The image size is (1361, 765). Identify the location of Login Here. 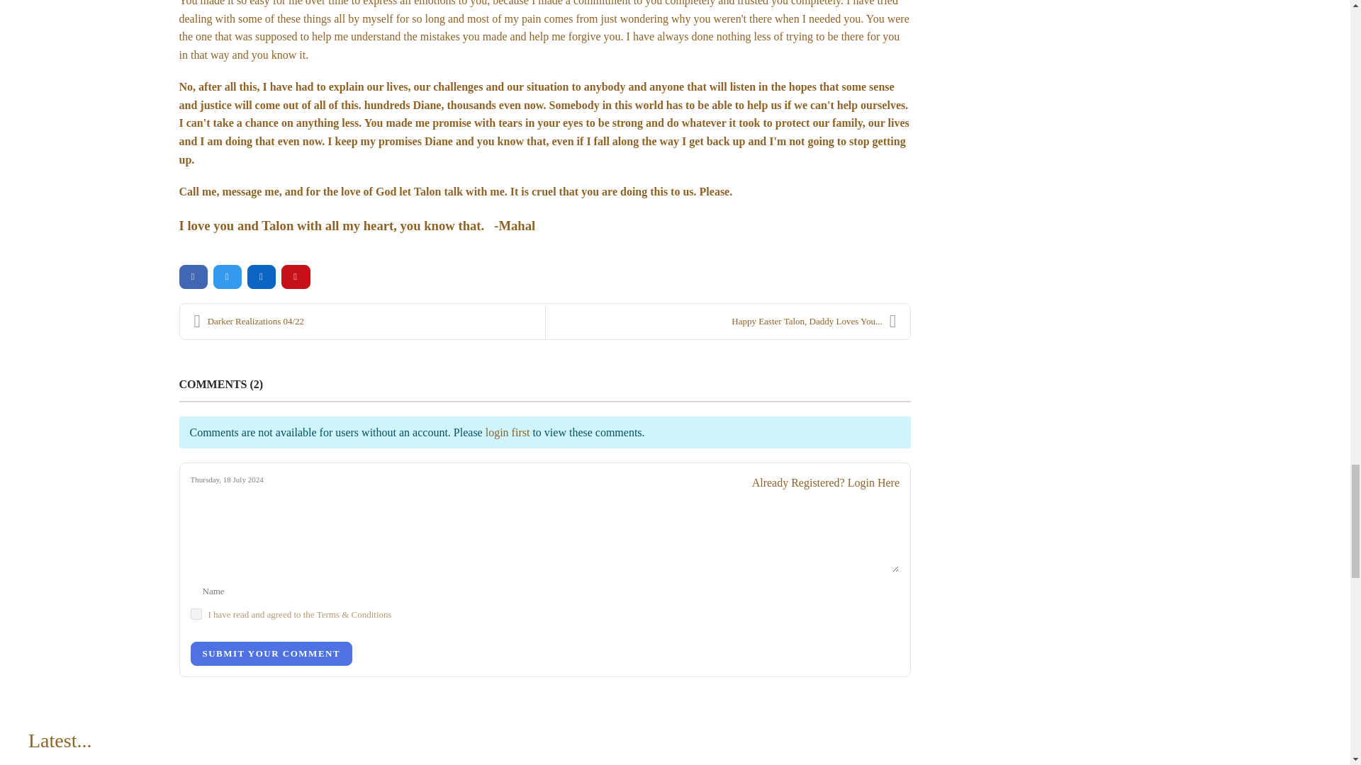
(873, 482).